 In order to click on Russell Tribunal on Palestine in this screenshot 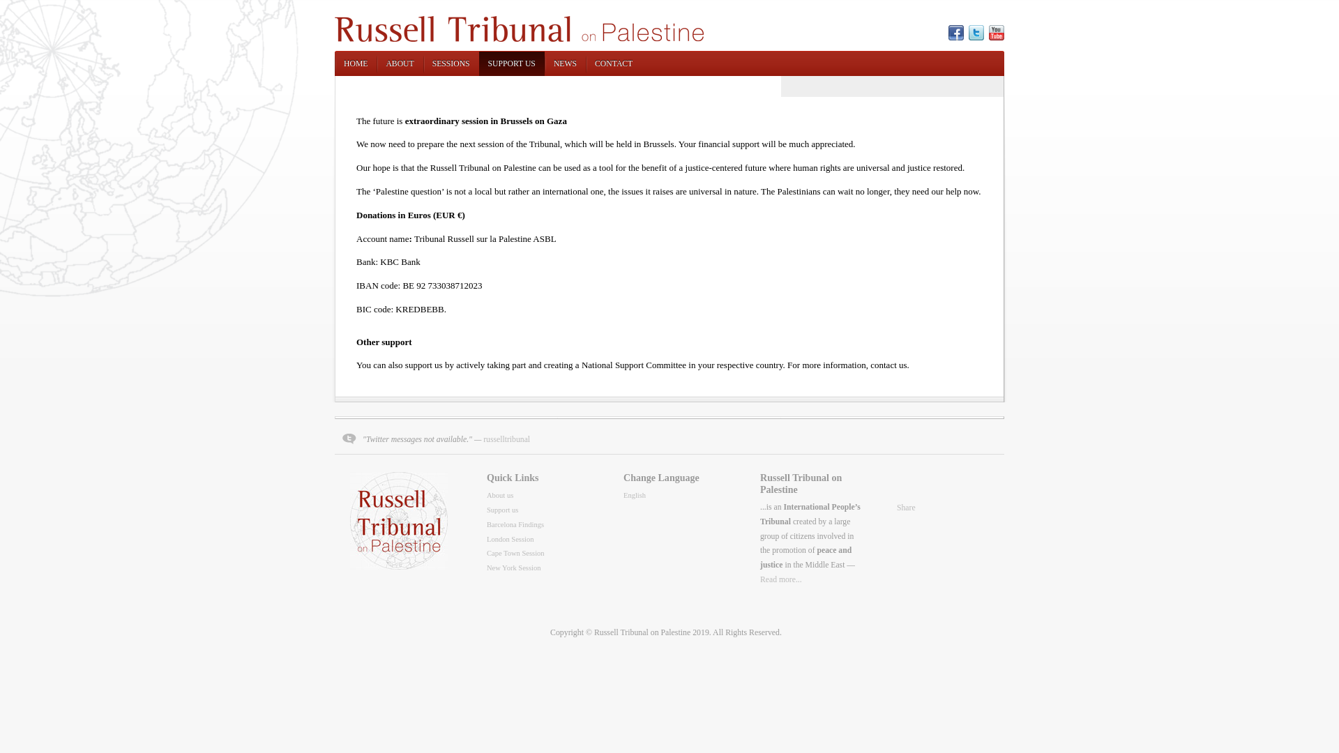, I will do `click(519, 39)`.